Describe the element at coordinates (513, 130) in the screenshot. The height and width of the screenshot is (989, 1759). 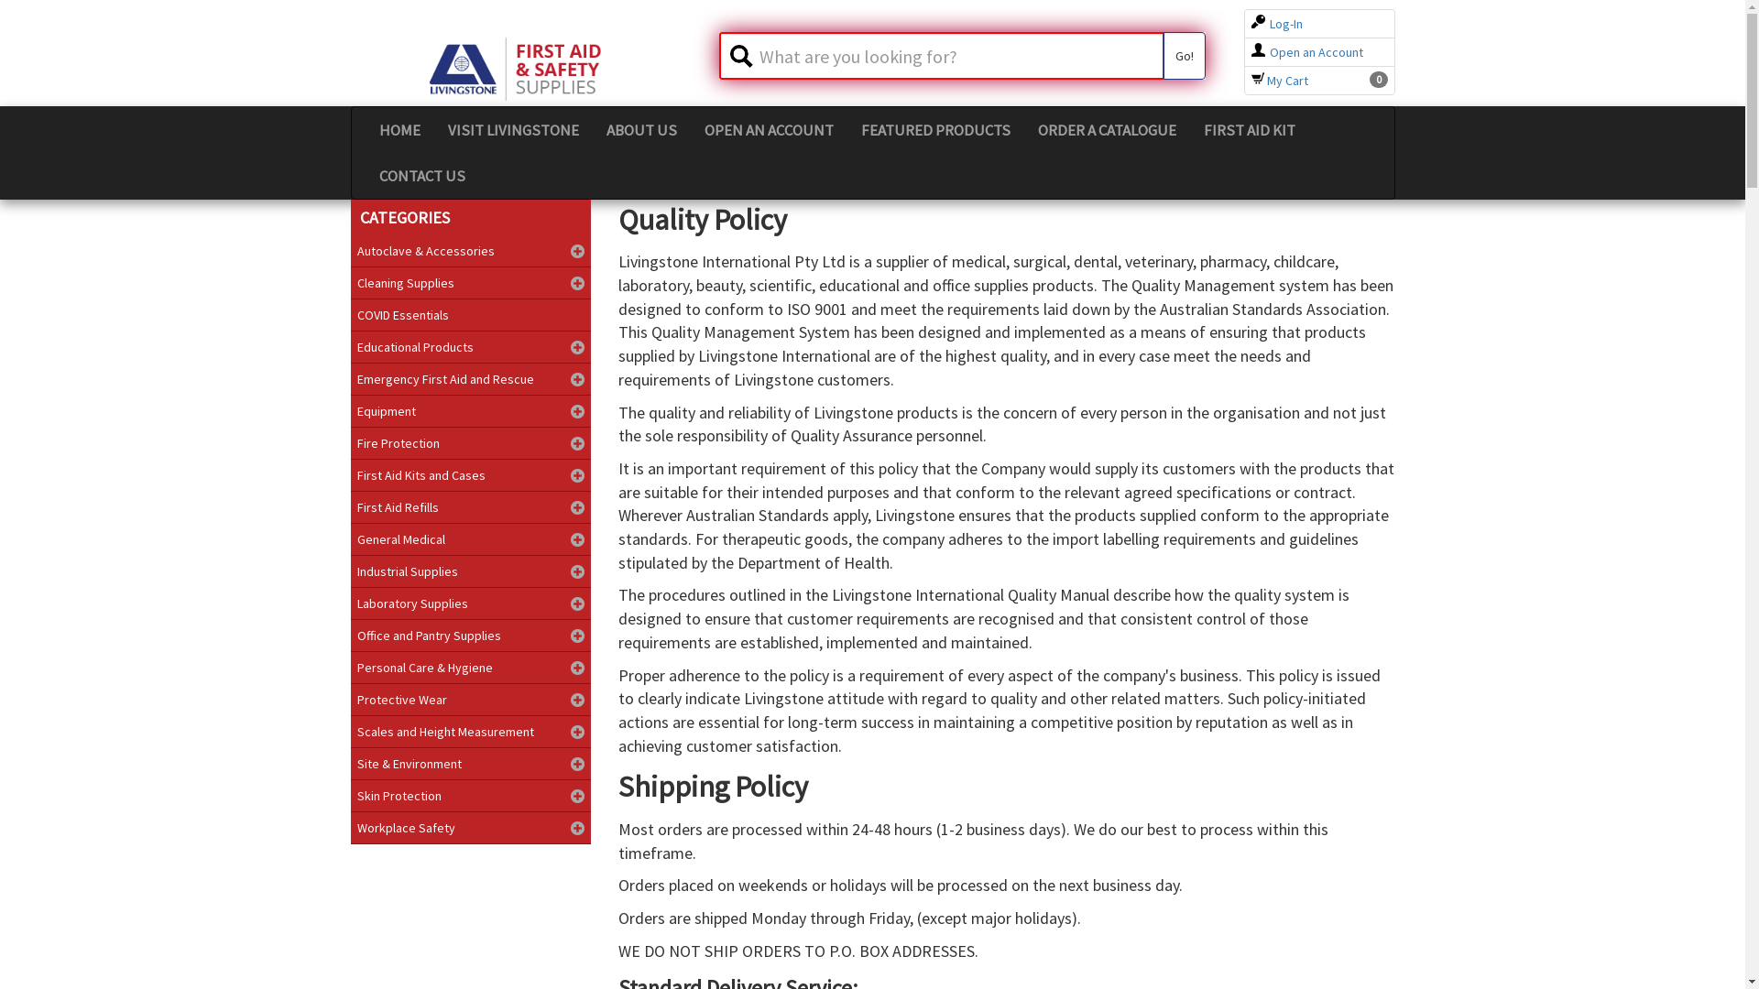
I see `VISIT LIVINGSTONE` at that location.